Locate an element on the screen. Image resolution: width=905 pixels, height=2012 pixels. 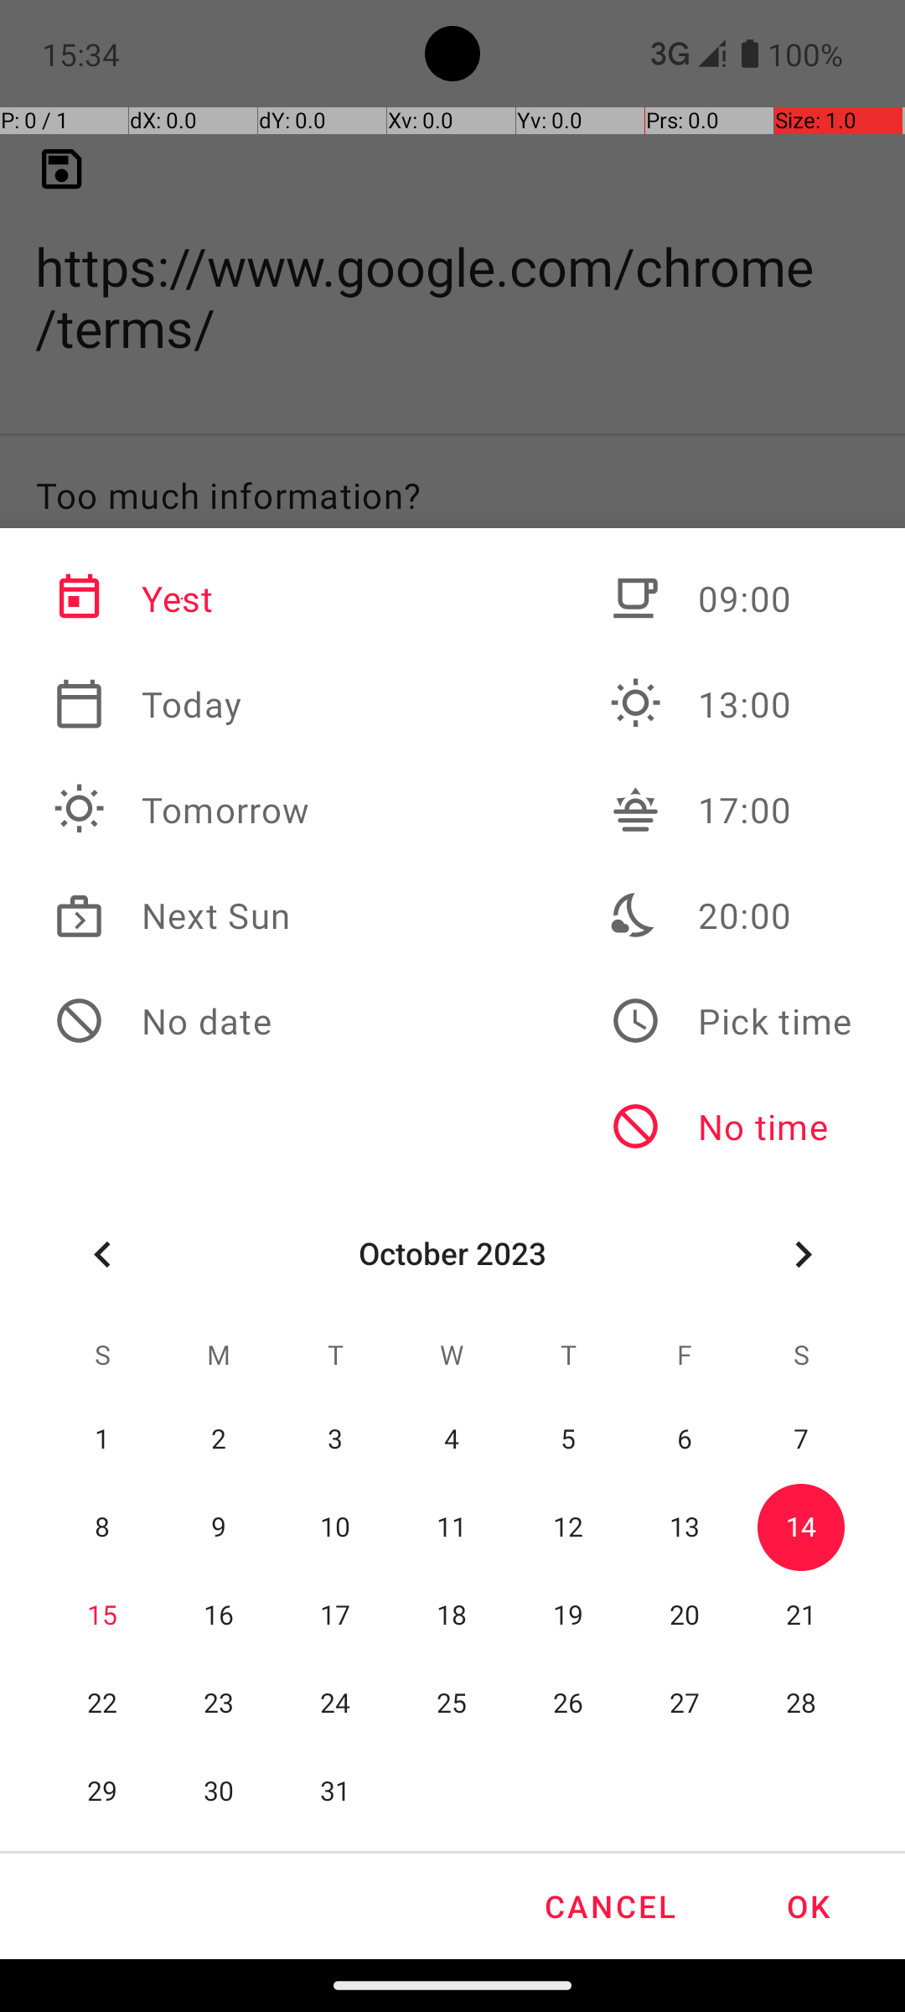
Previous month is located at coordinates (102, 1254).